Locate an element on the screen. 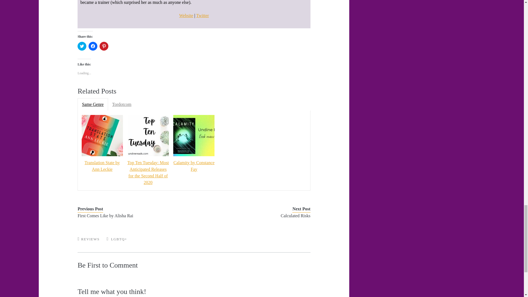 This screenshot has height=297, width=528. Click to share on Twitter is located at coordinates (82, 46).